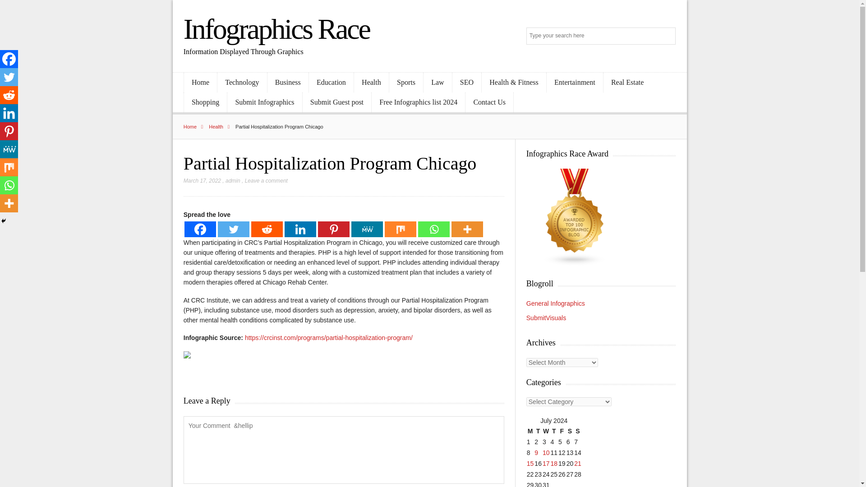  Describe the element at coordinates (489, 102) in the screenshot. I see `Contact Us` at that location.